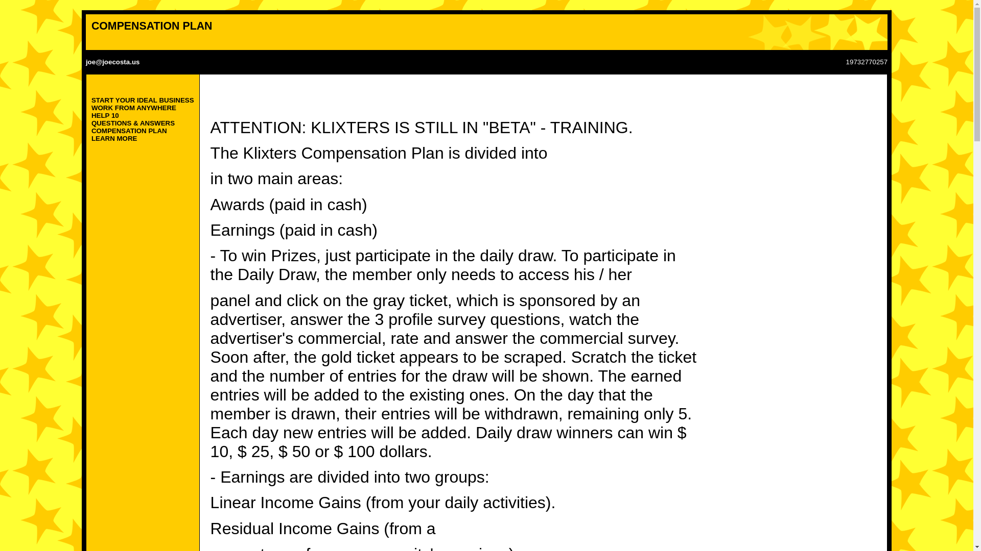 The image size is (981, 551). I want to click on COMPENSATION PLAN, so click(129, 131).